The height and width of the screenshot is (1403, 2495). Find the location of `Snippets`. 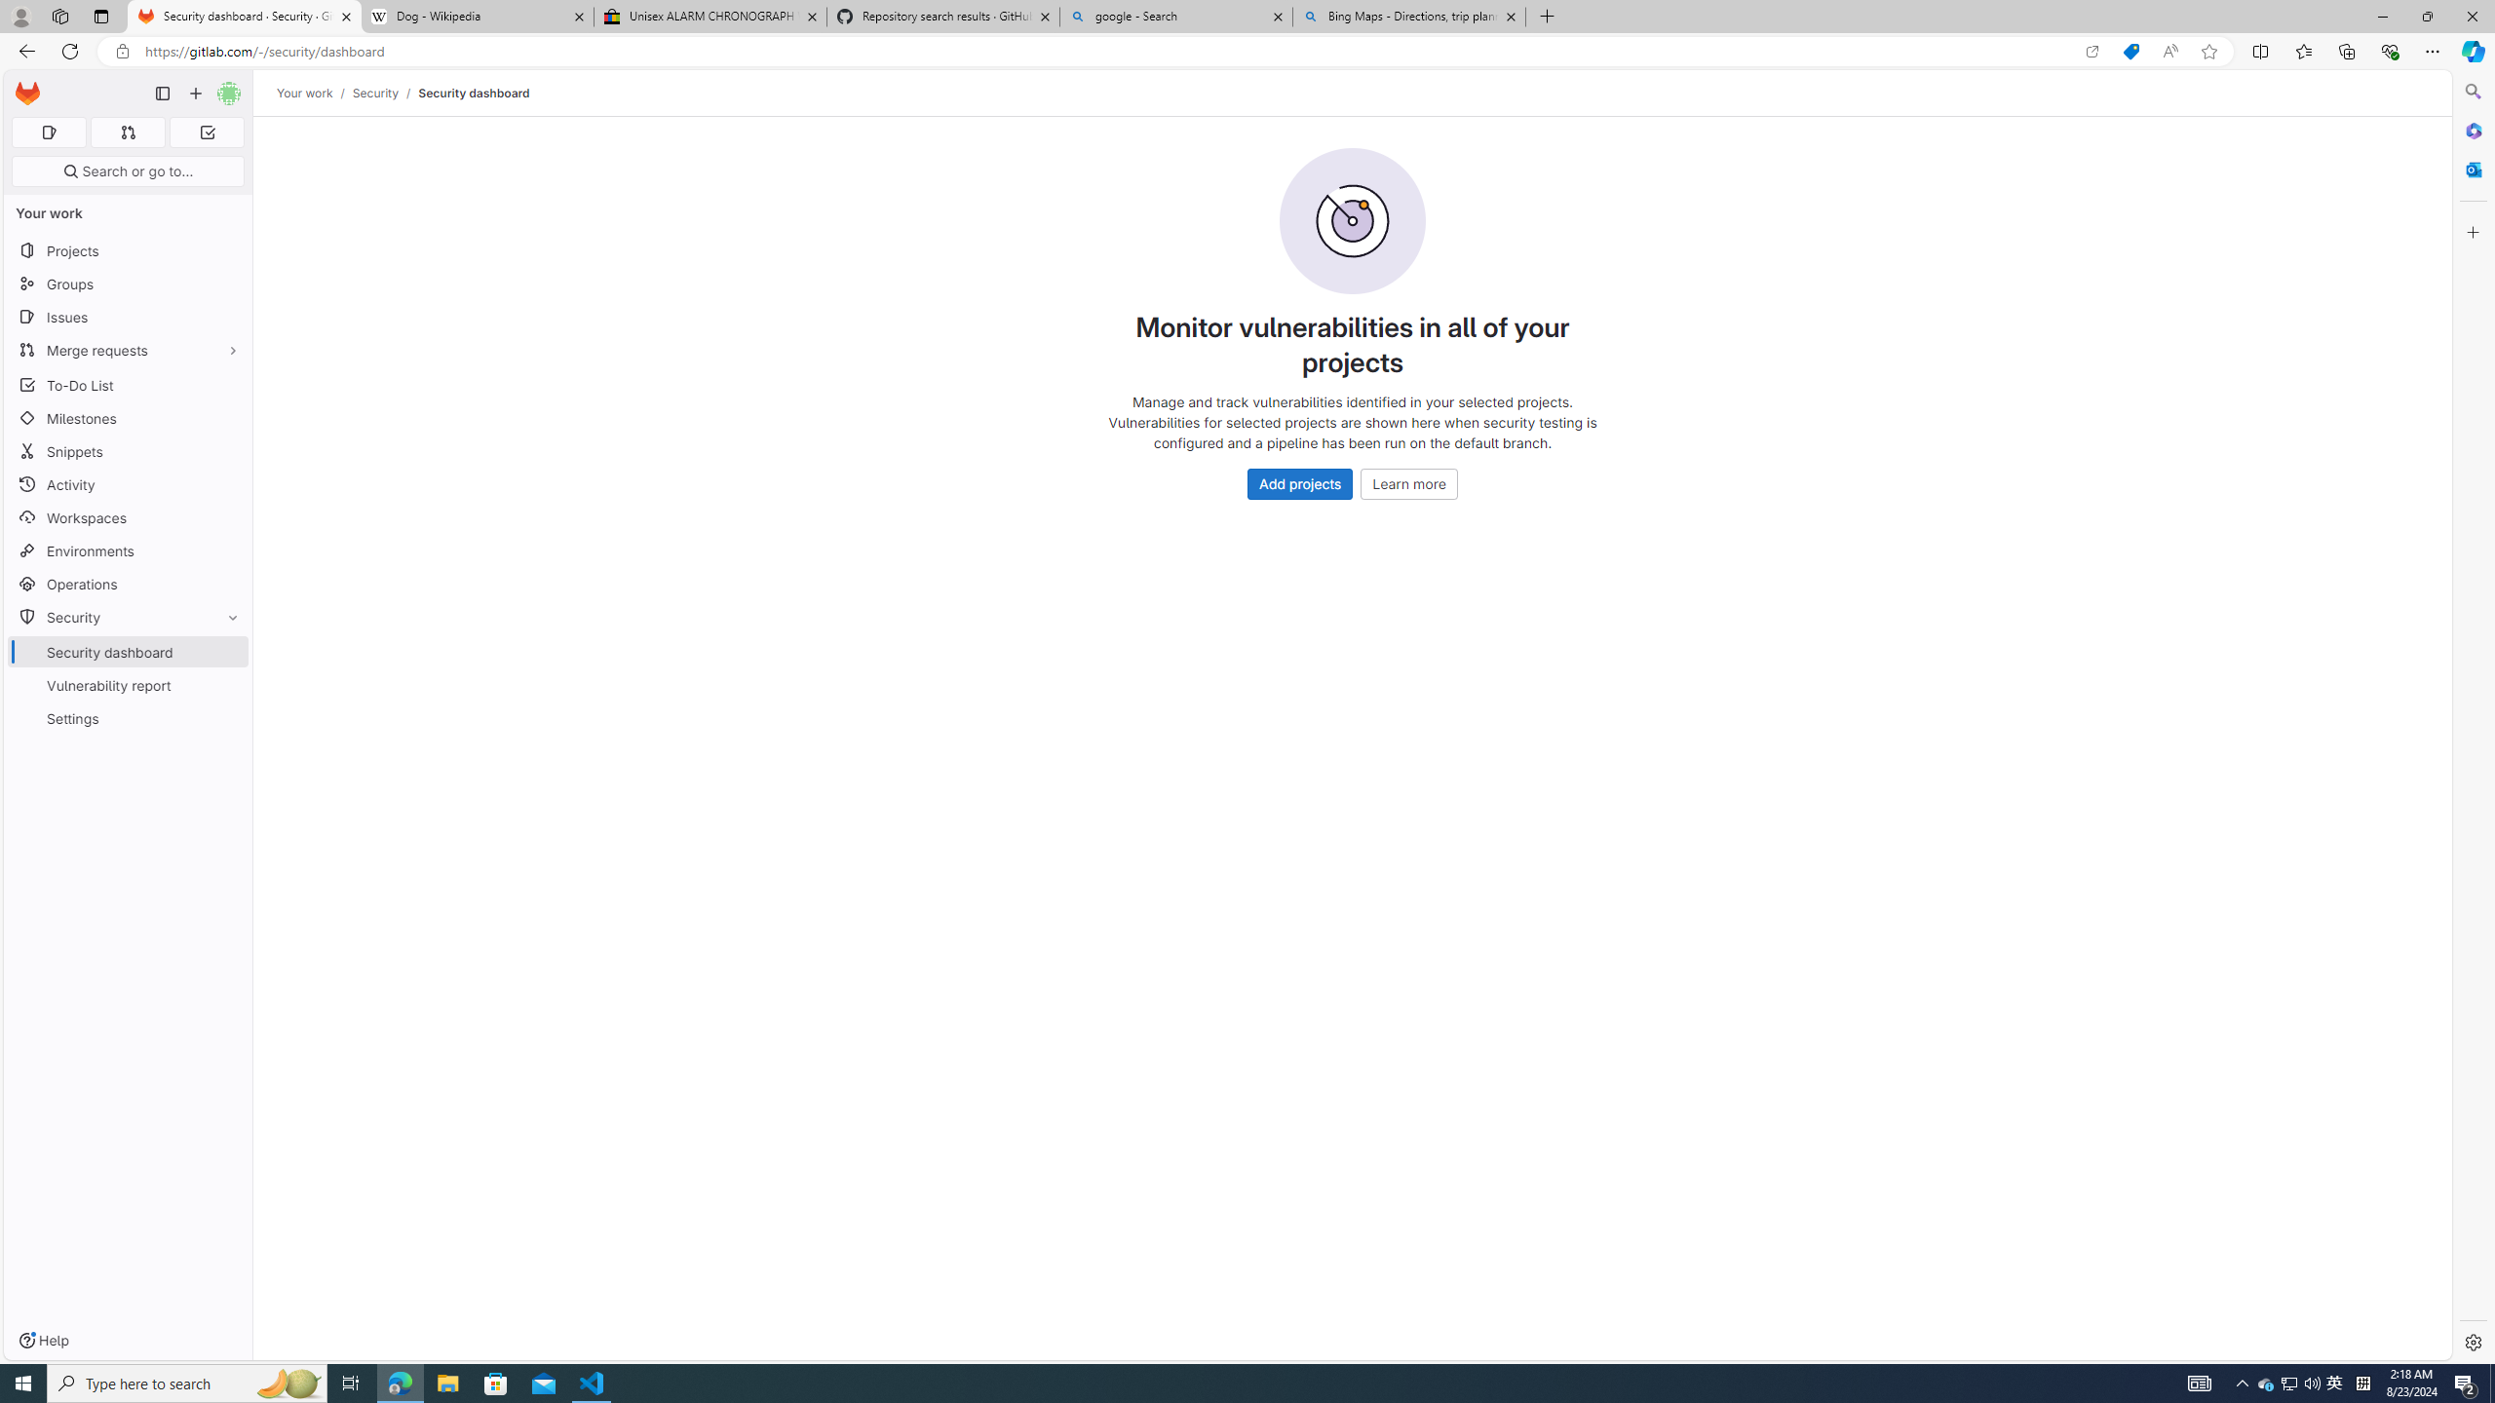

Snippets is located at coordinates (129, 450).